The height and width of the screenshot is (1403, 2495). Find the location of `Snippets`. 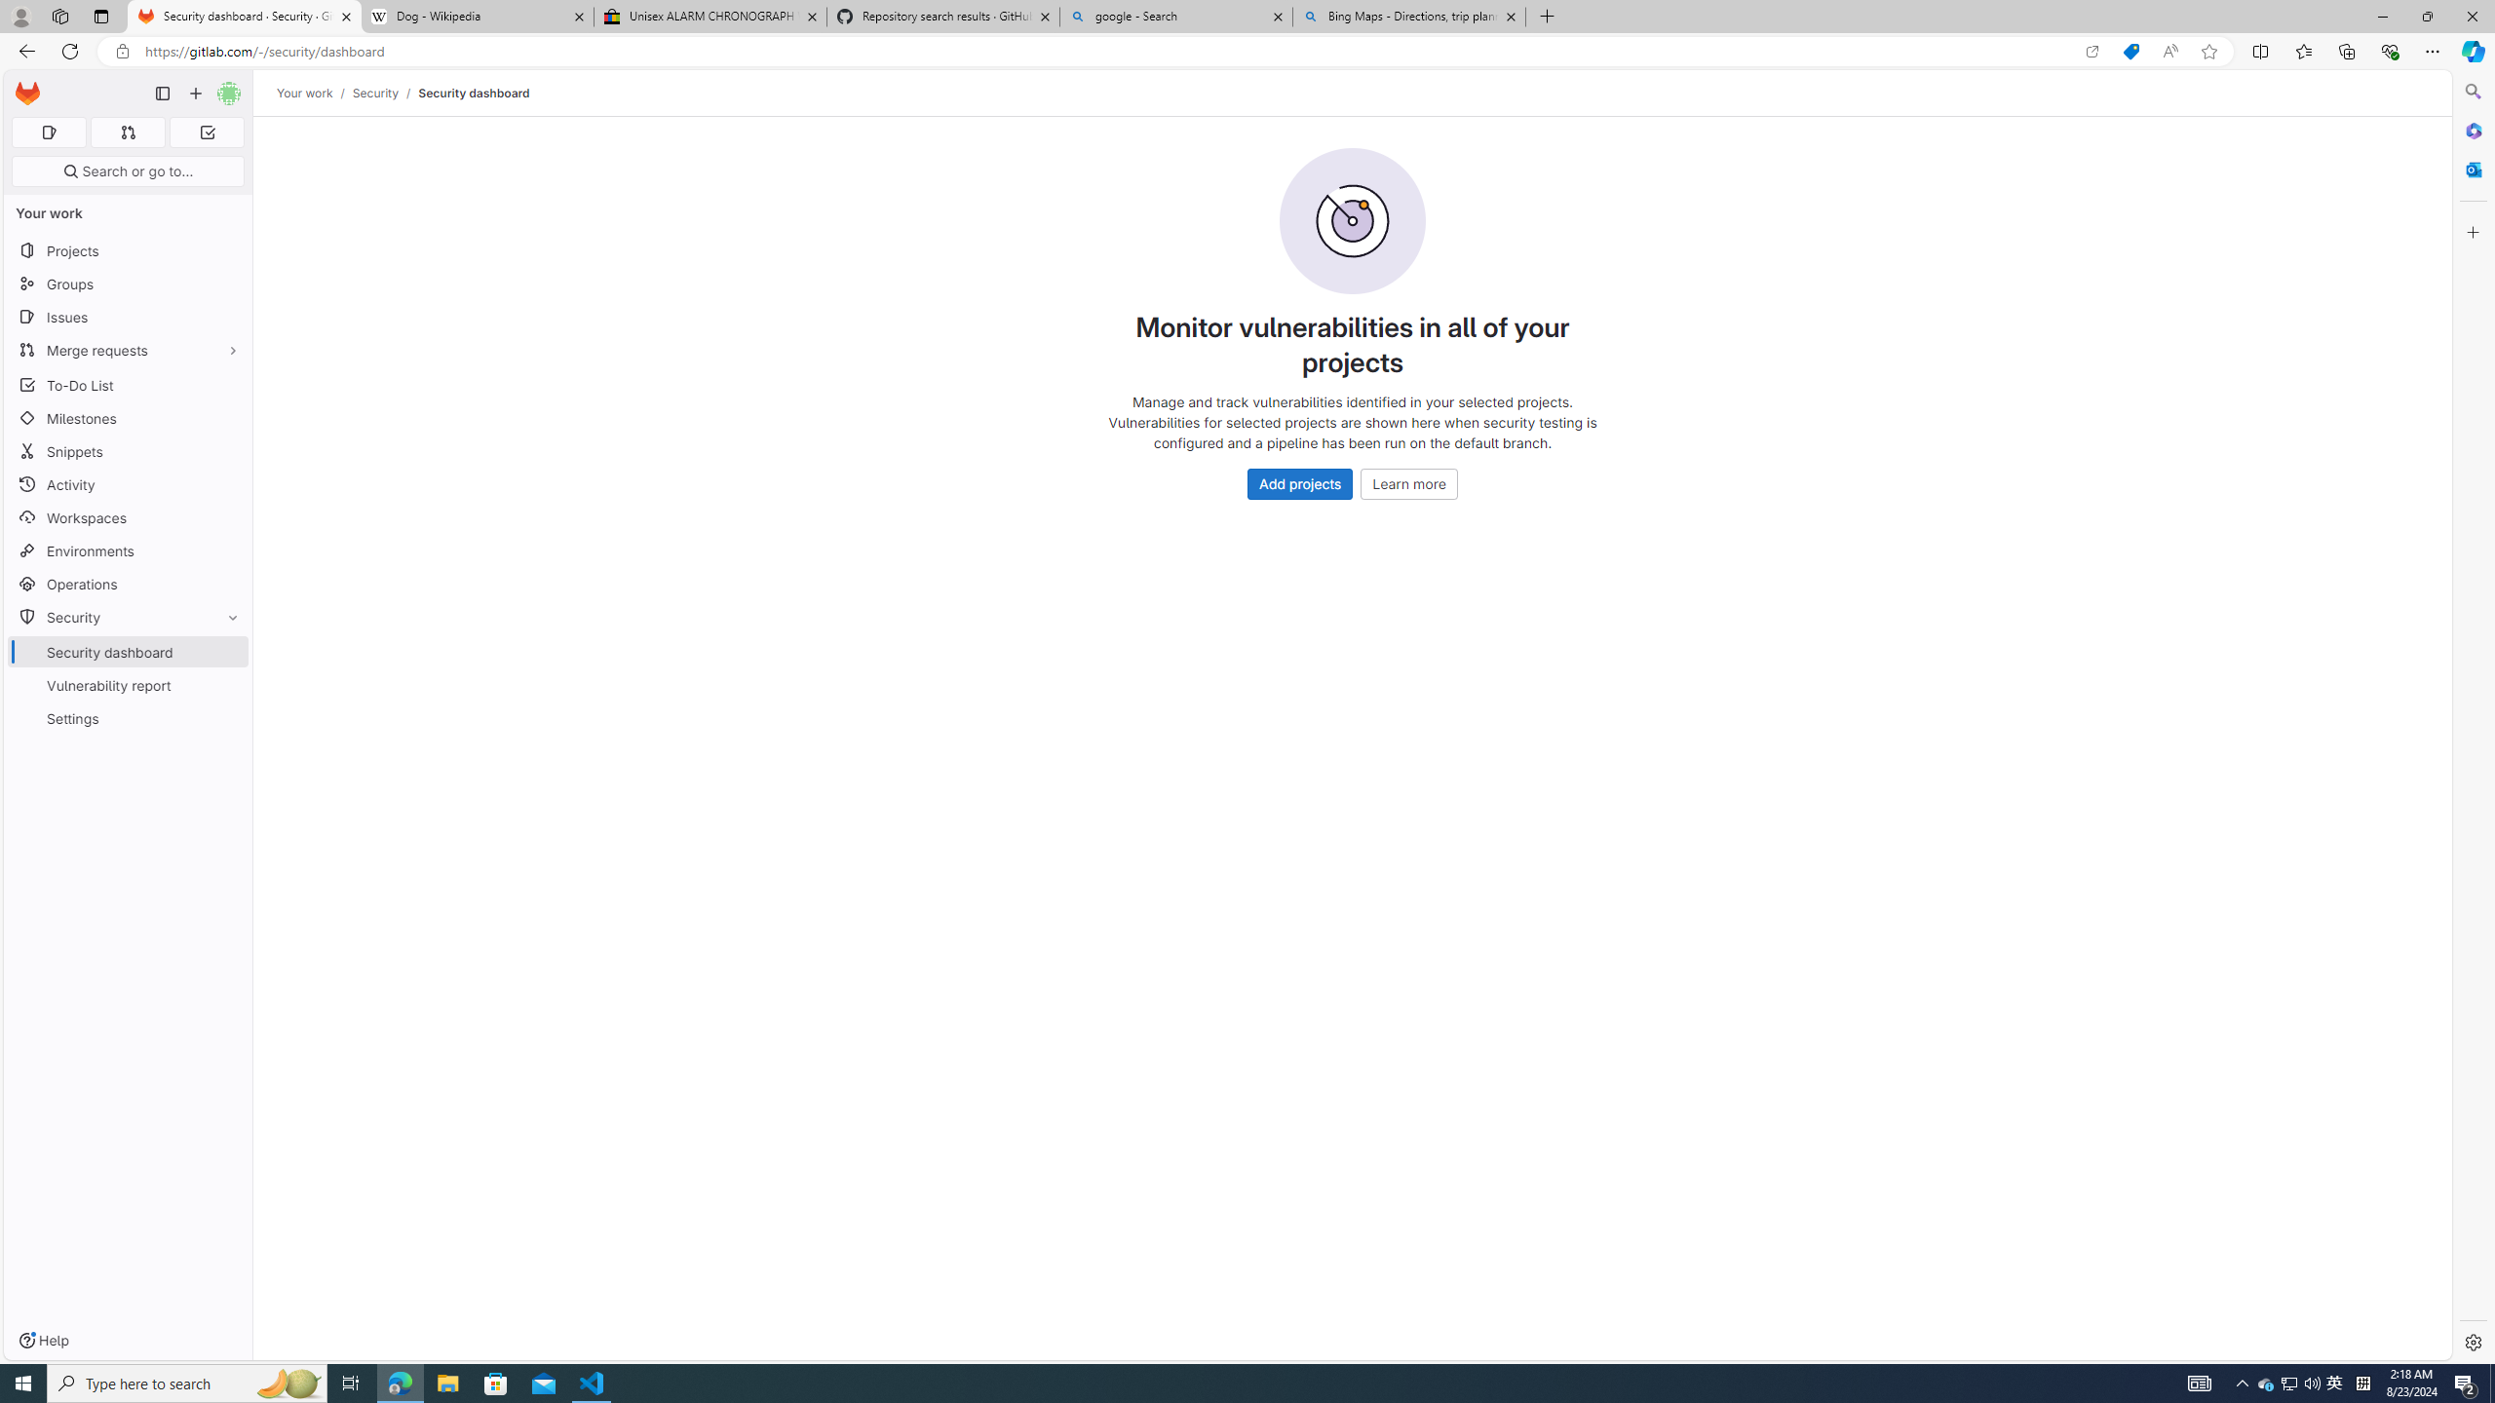

Snippets is located at coordinates (129, 450).